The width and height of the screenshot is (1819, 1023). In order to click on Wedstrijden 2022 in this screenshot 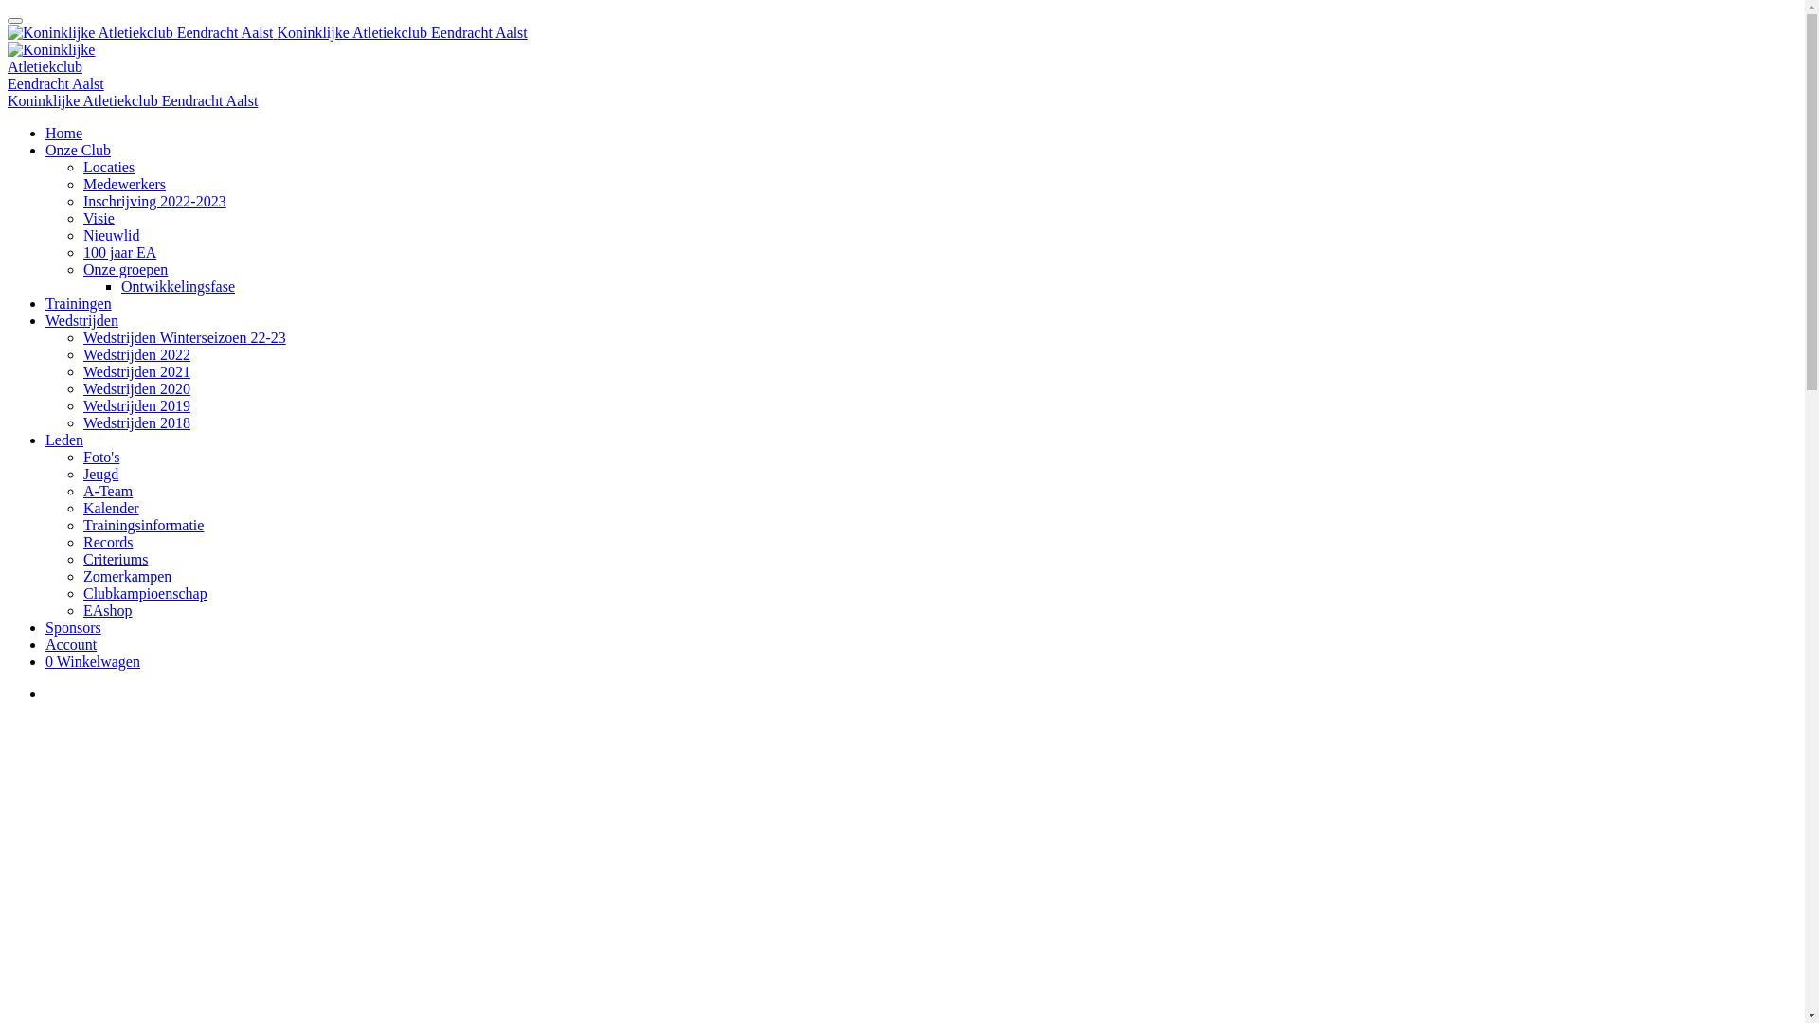, I will do `click(136, 354)`.